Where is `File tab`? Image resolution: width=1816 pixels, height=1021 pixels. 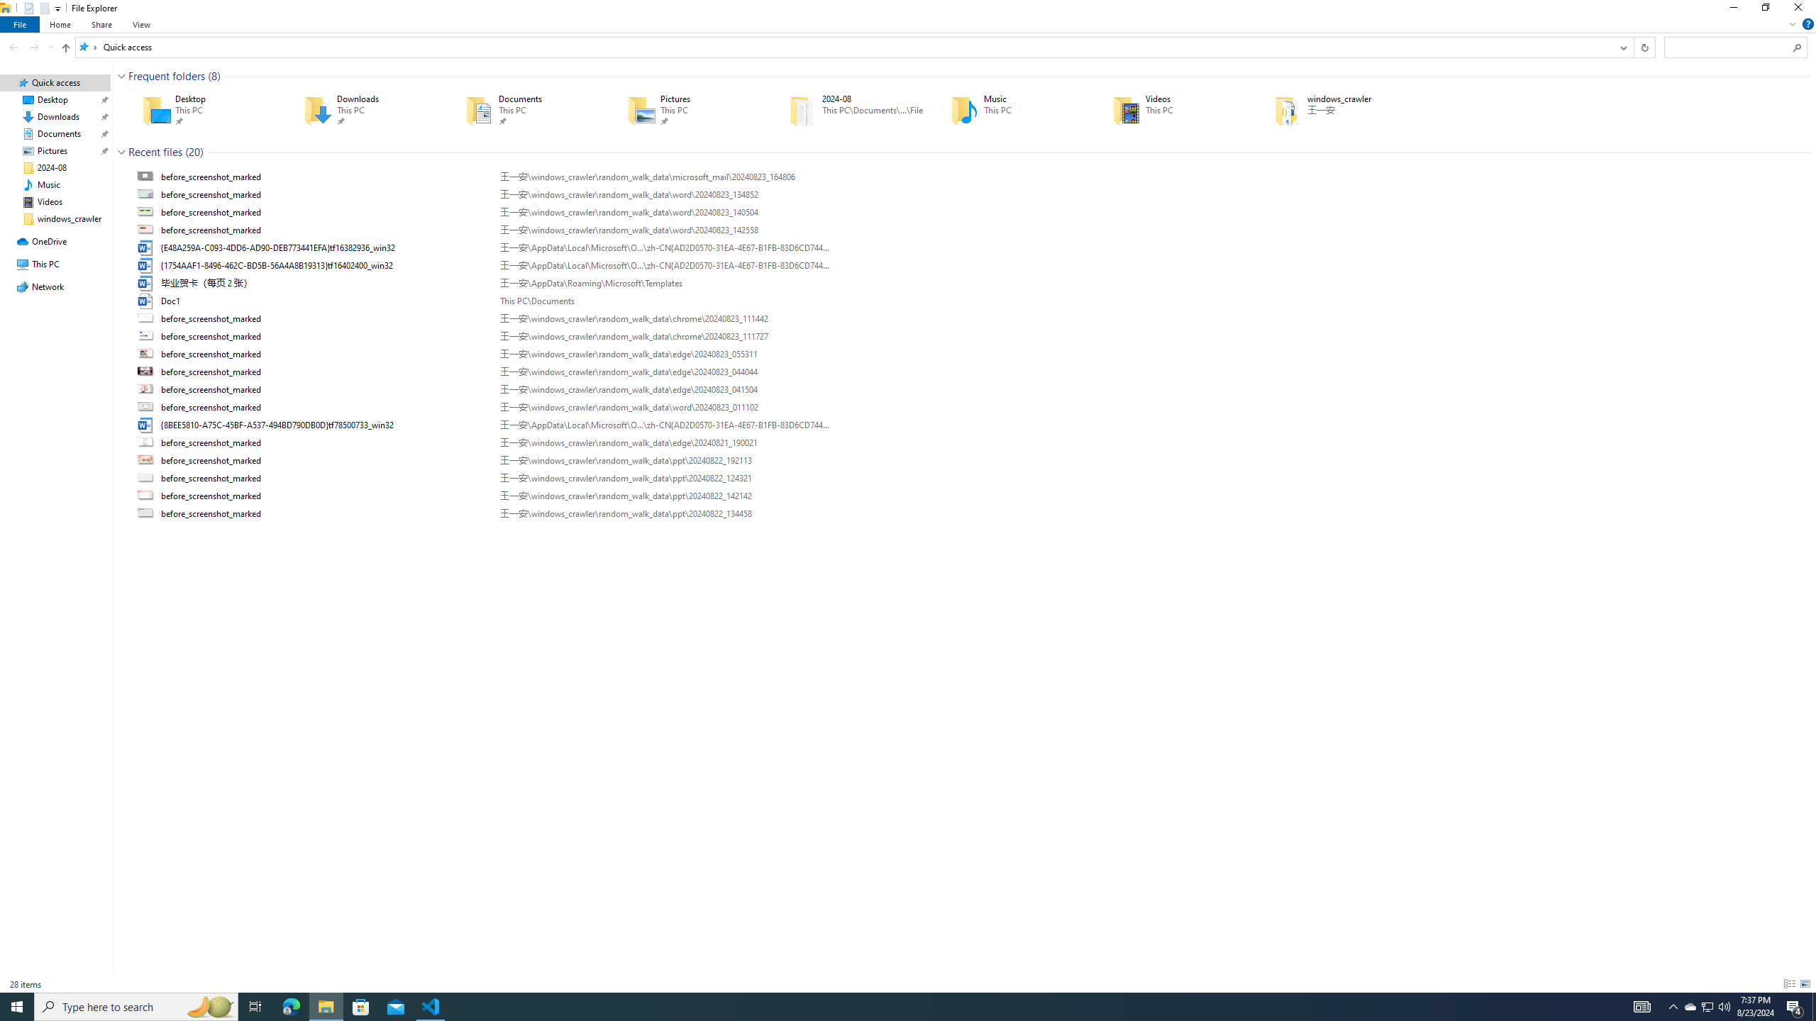 File tab is located at coordinates (20, 24).